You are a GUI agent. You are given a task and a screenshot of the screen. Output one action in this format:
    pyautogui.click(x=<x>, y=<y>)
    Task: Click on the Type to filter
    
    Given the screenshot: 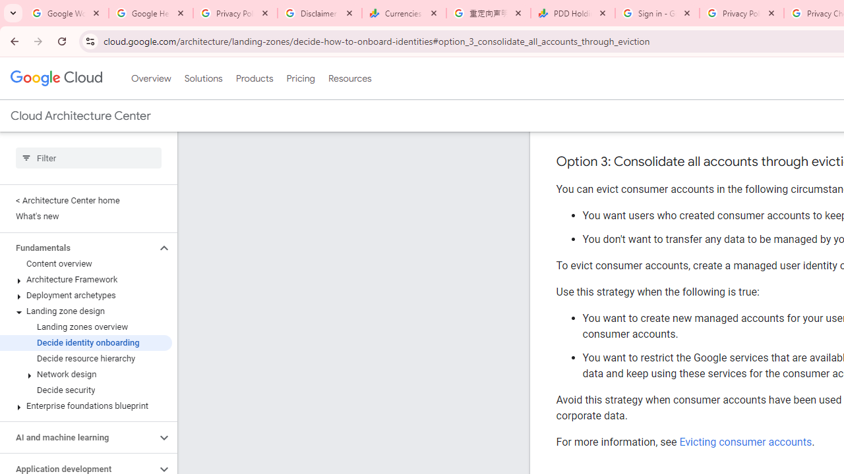 What is the action you would take?
    pyautogui.click(x=88, y=158)
    